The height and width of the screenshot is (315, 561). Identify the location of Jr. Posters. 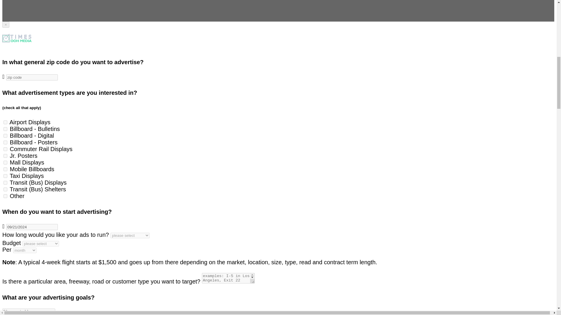
(5, 156).